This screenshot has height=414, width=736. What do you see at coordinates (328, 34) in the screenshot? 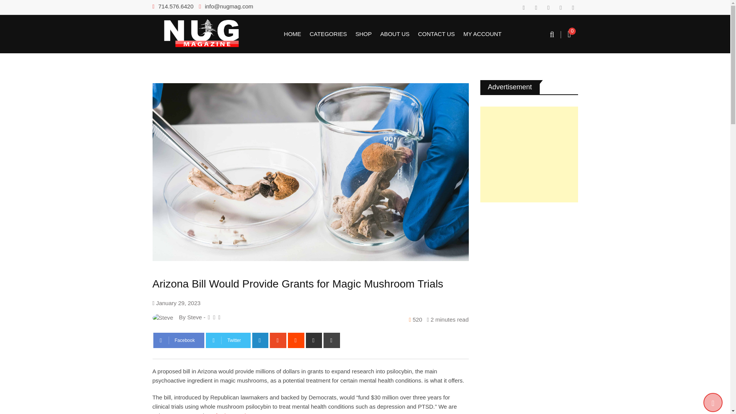
I see `CATEGORIES` at bounding box center [328, 34].